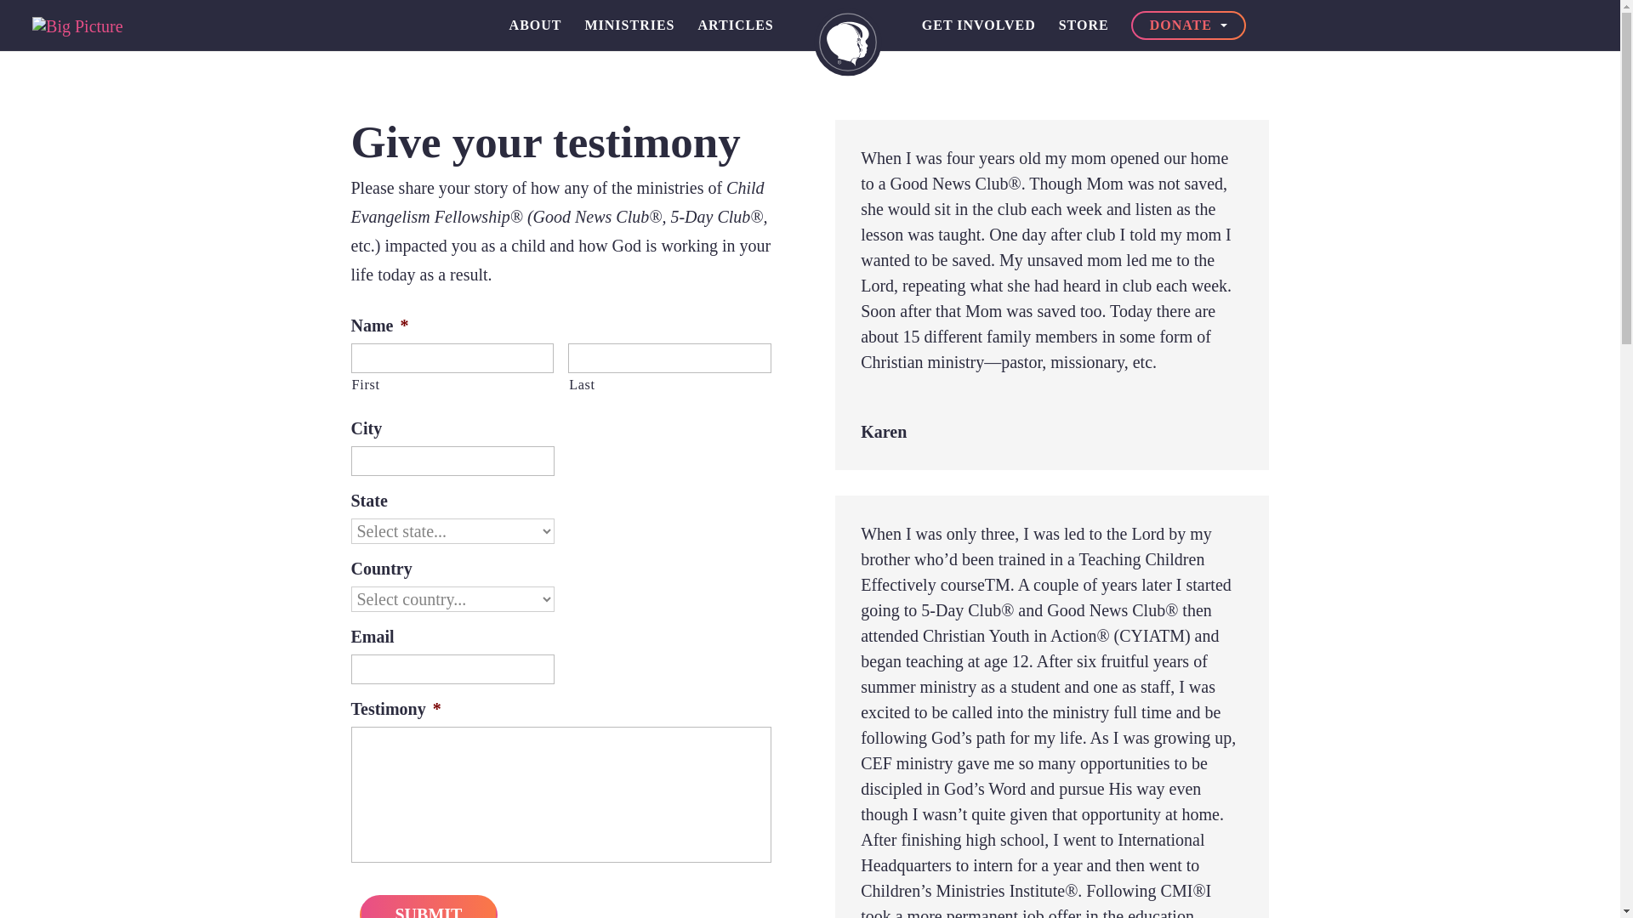 This screenshot has width=1633, height=918. Describe the element at coordinates (1189, 25) in the screenshot. I see `DONATE` at that location.